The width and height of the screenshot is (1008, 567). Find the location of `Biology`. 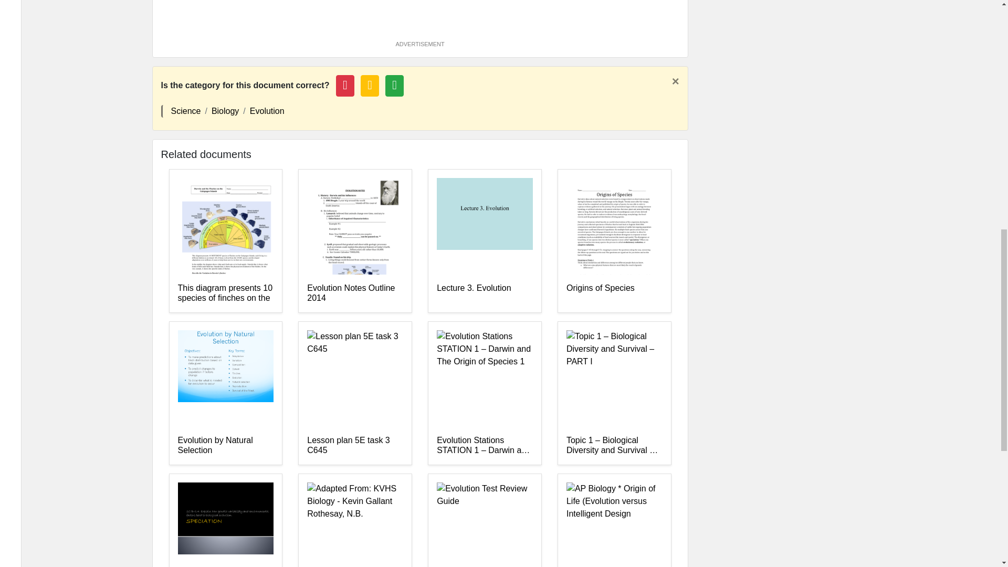

Biology is located at coordinates (225, 111).